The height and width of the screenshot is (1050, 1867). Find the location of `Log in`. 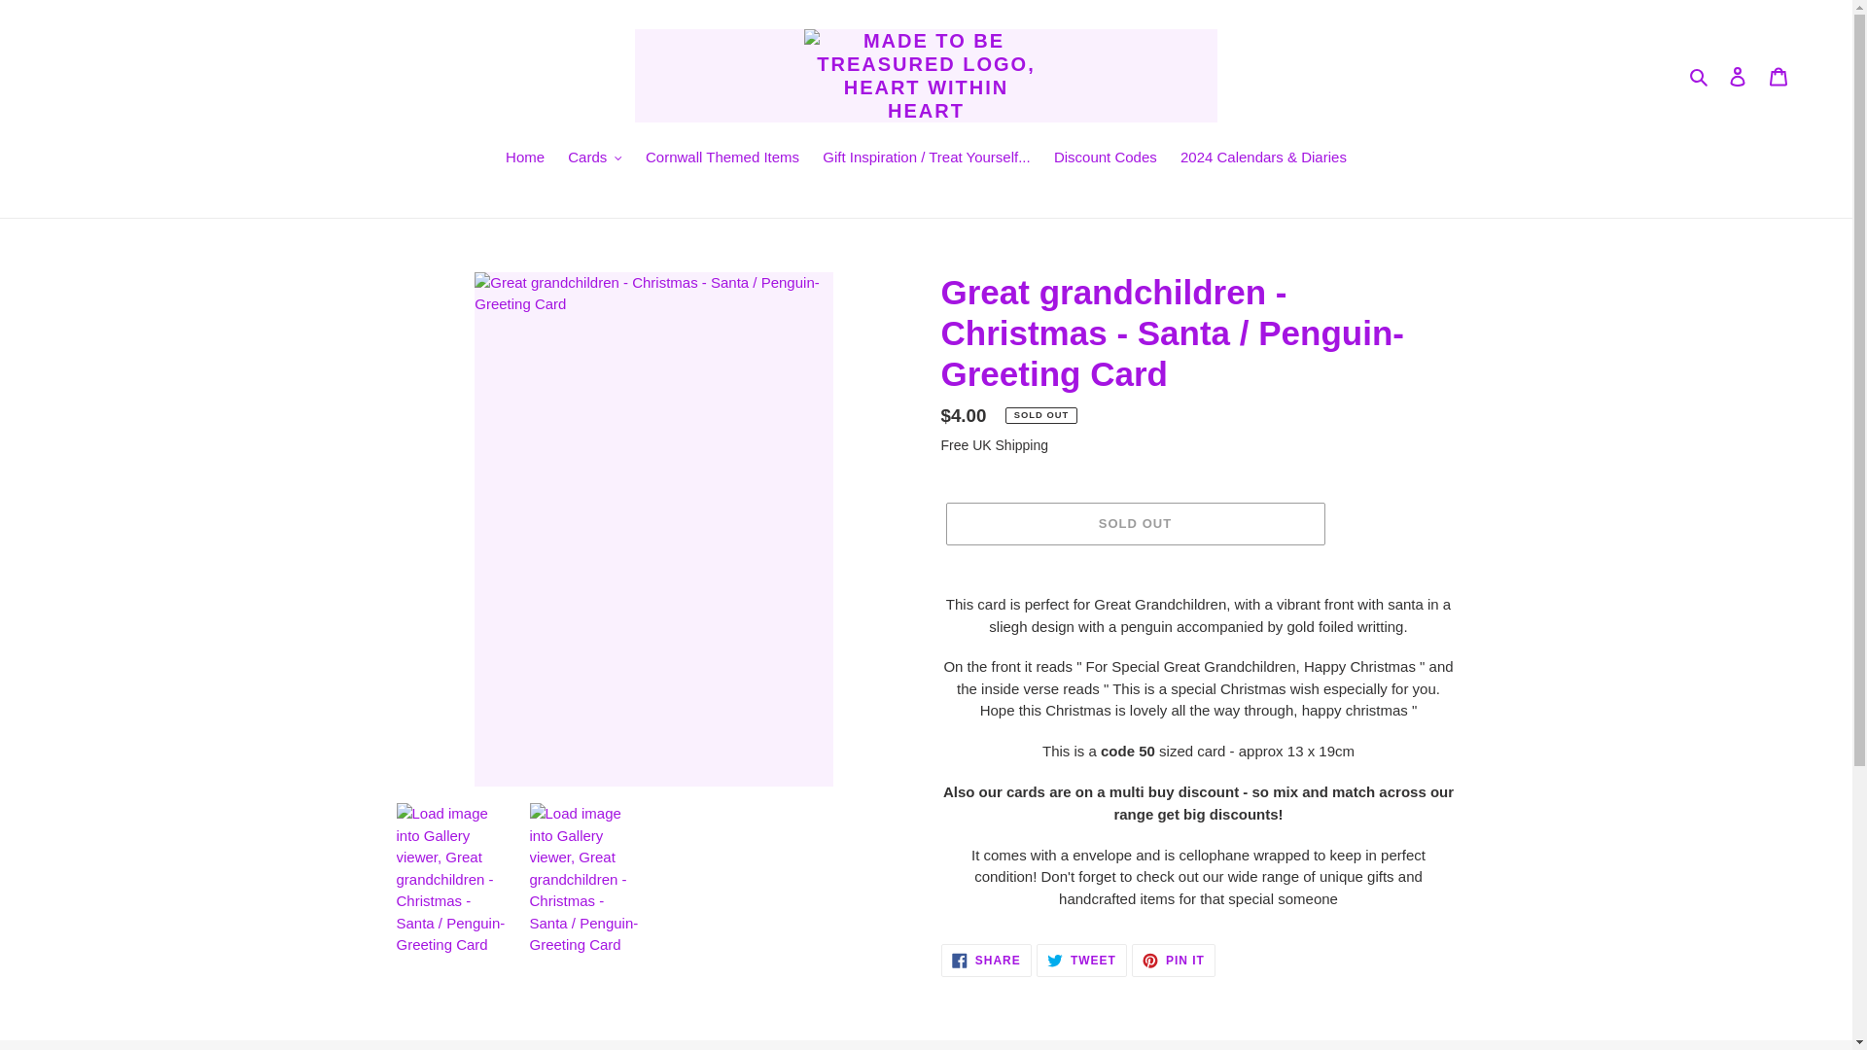

Log in is located at coordinates (1738, 76).